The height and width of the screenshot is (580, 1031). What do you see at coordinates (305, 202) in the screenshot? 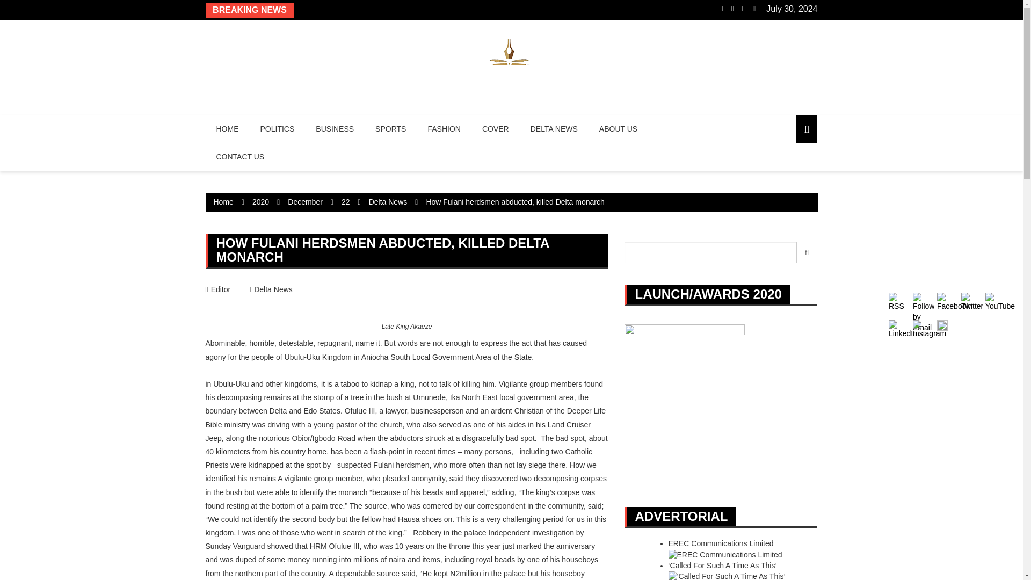
I see `December` at bounding box center [305, 202].